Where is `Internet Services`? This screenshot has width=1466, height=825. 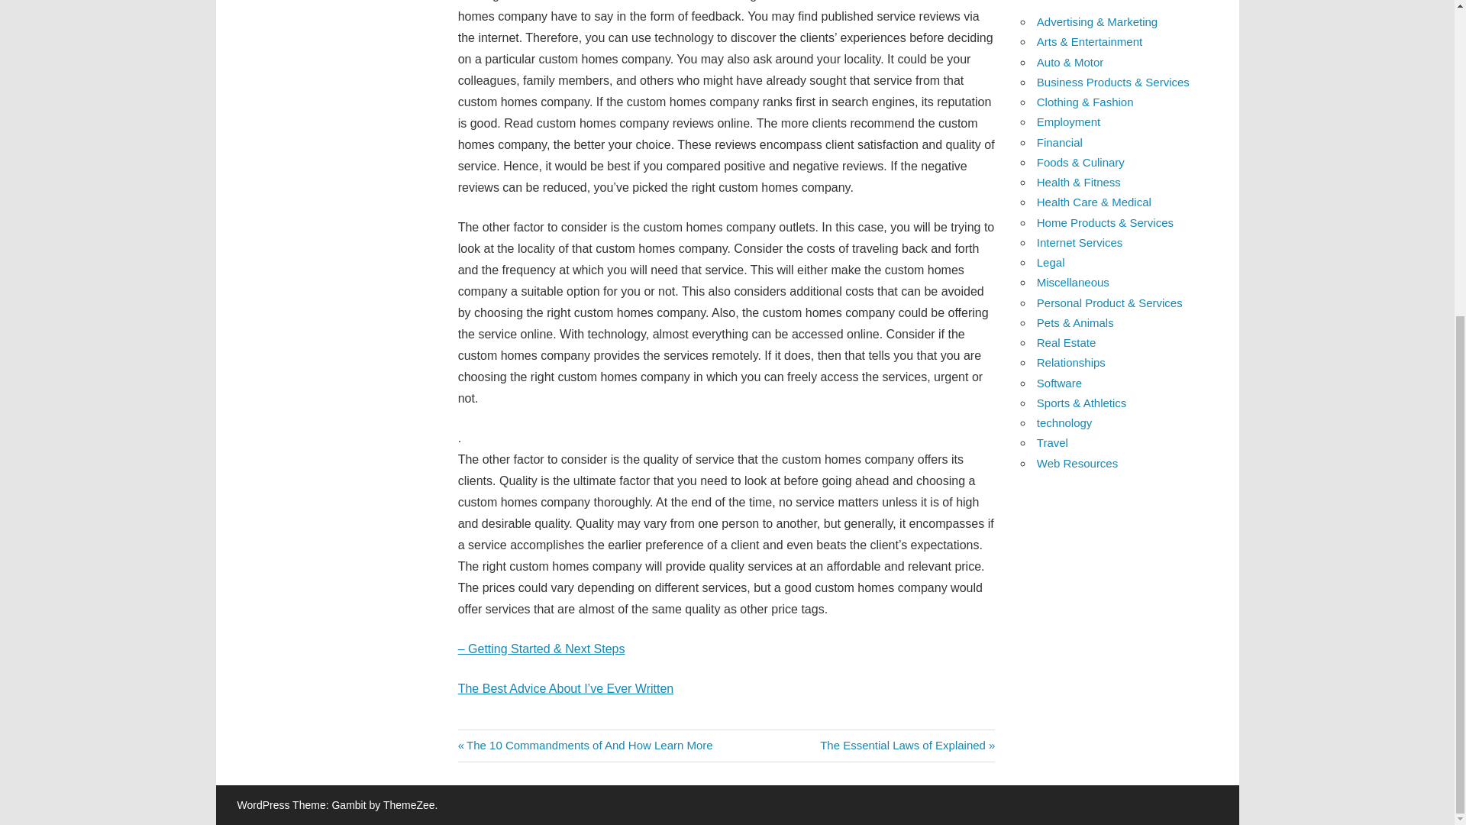 Internet Services is located at coordinates (1080, 242).